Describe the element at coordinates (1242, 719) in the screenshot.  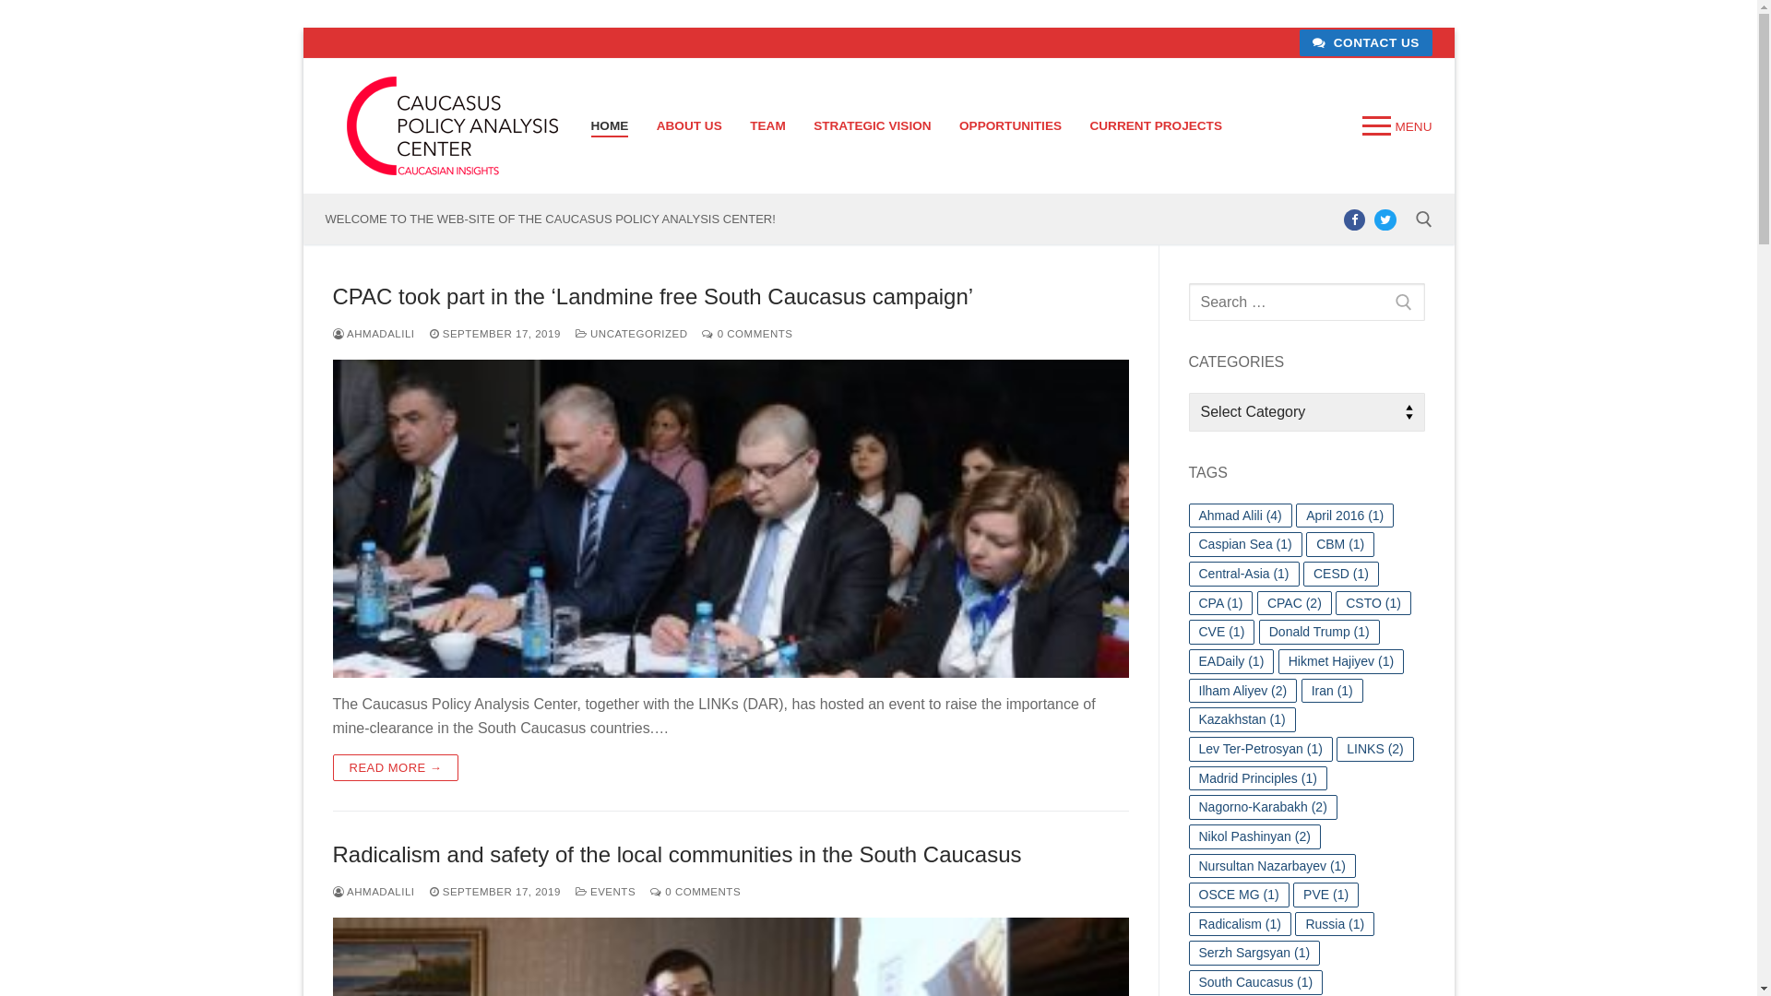
I see `Kazakhstan (1)` at that location.